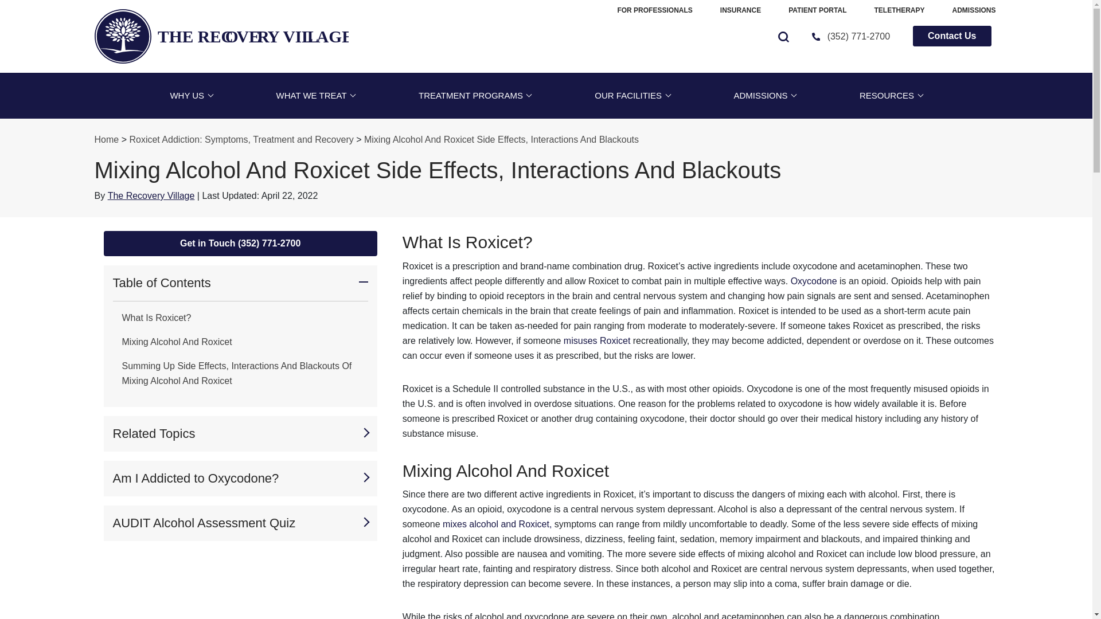 This screenshot has width=1101, height=619. Describe the element at coordinates (190, 96) in the screenshot. I see `Search` at that location.